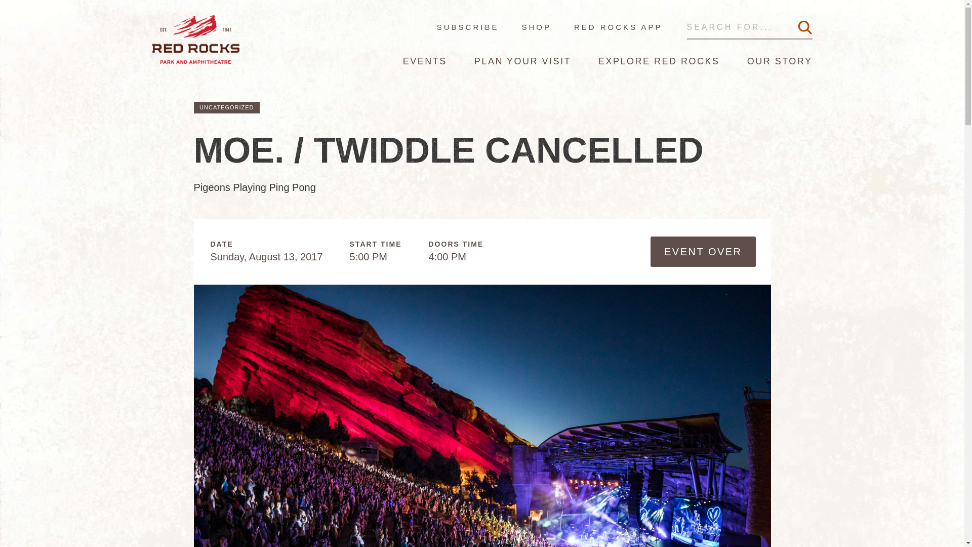 This screenshot has width=972, height=547. I want to click on EXPLORE RED ROCKS, so click(659, 61).